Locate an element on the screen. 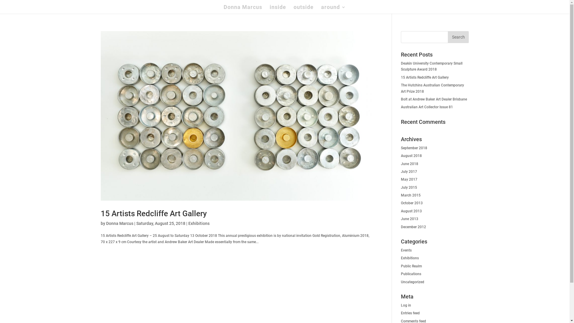 The width and height of the screenshot is (574, 323). August 2018 is located at coordinates (411, 156).